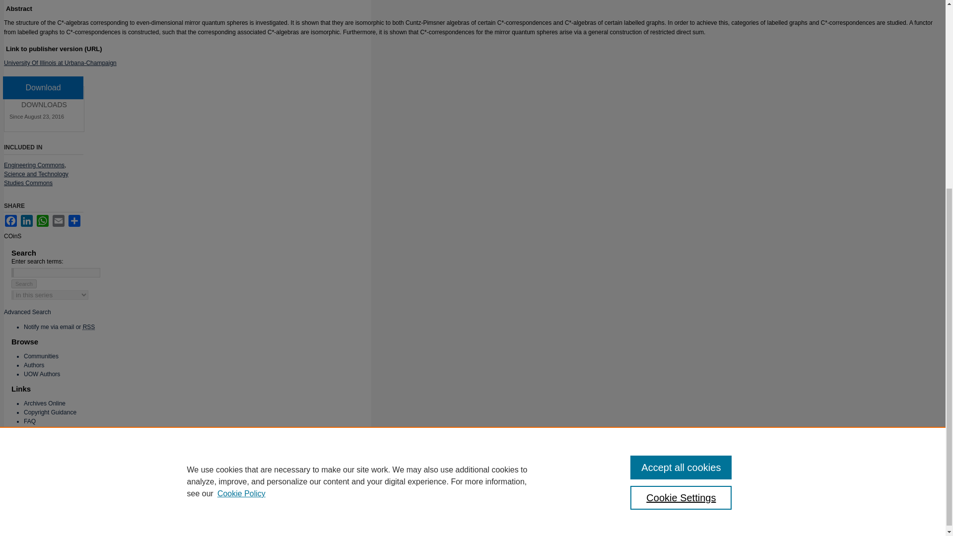  I want to click on Facebook, so click(11, 220).